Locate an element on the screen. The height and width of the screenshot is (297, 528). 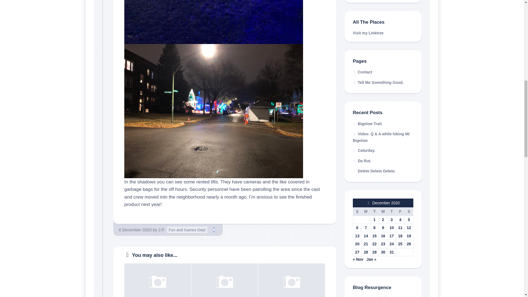
Tell Me Something Good. is located at coordinates (383, 82).